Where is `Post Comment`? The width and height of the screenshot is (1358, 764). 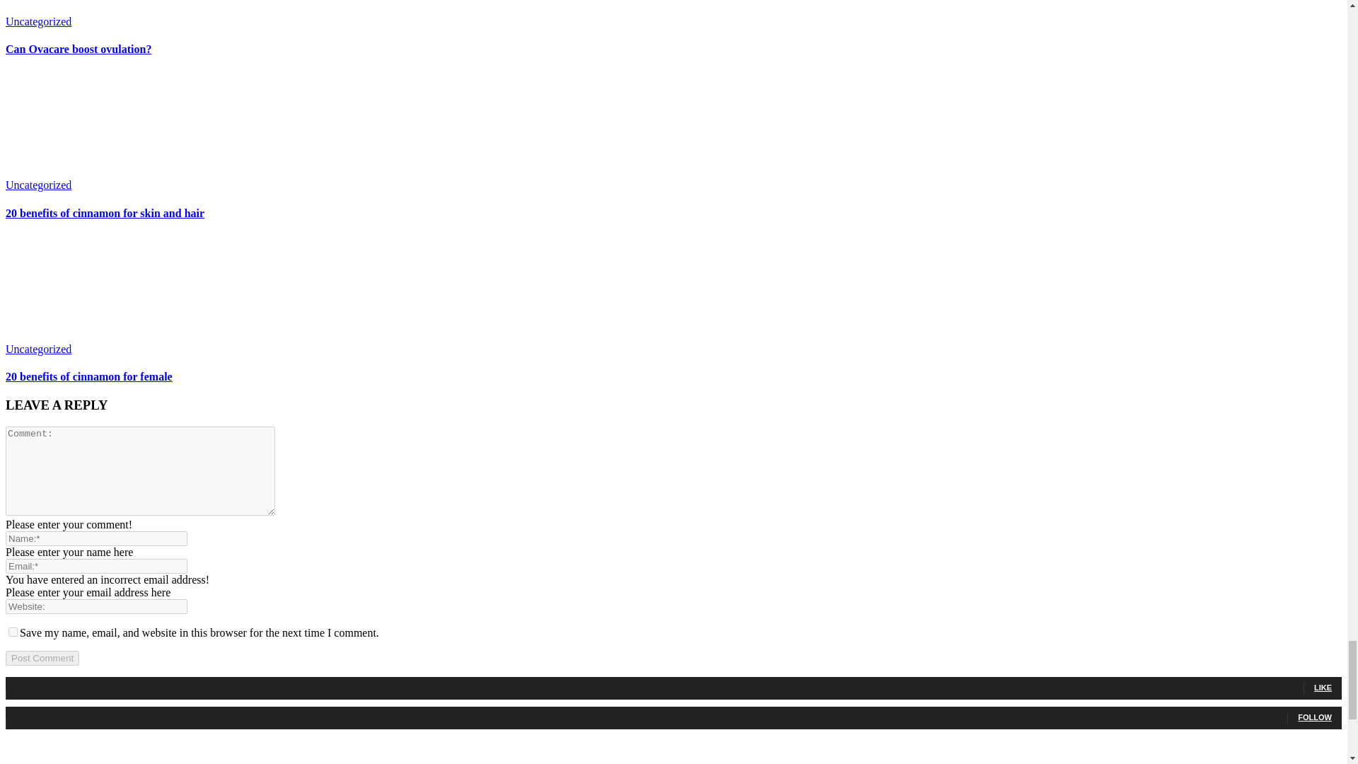 Post Comment is located at coordinates (42, 658).